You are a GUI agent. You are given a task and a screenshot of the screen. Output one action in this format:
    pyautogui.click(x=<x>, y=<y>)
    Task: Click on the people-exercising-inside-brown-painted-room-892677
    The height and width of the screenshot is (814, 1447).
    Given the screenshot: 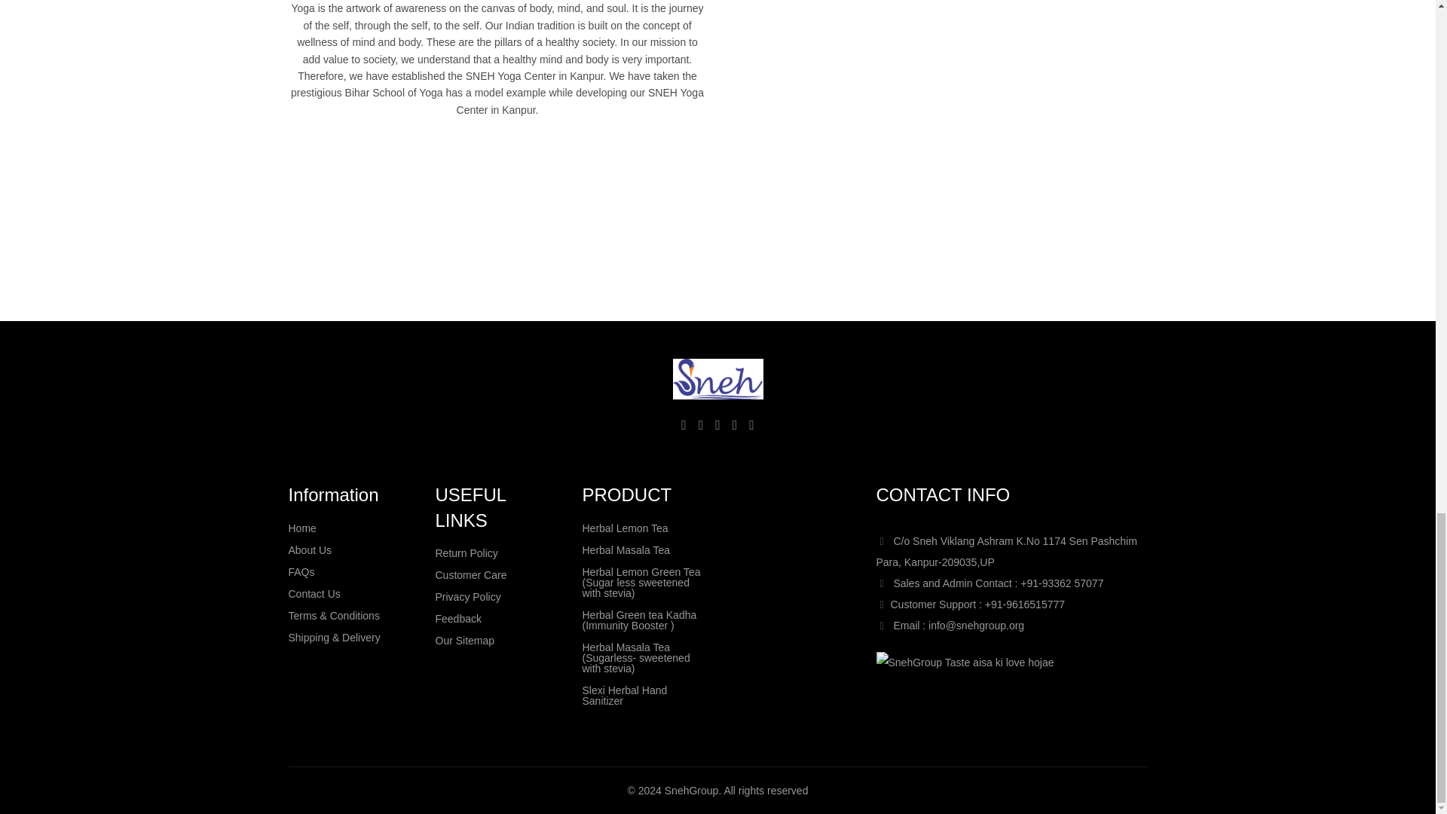 What is the action you would take?
    pyautogui.click(x=938, y=120)
    